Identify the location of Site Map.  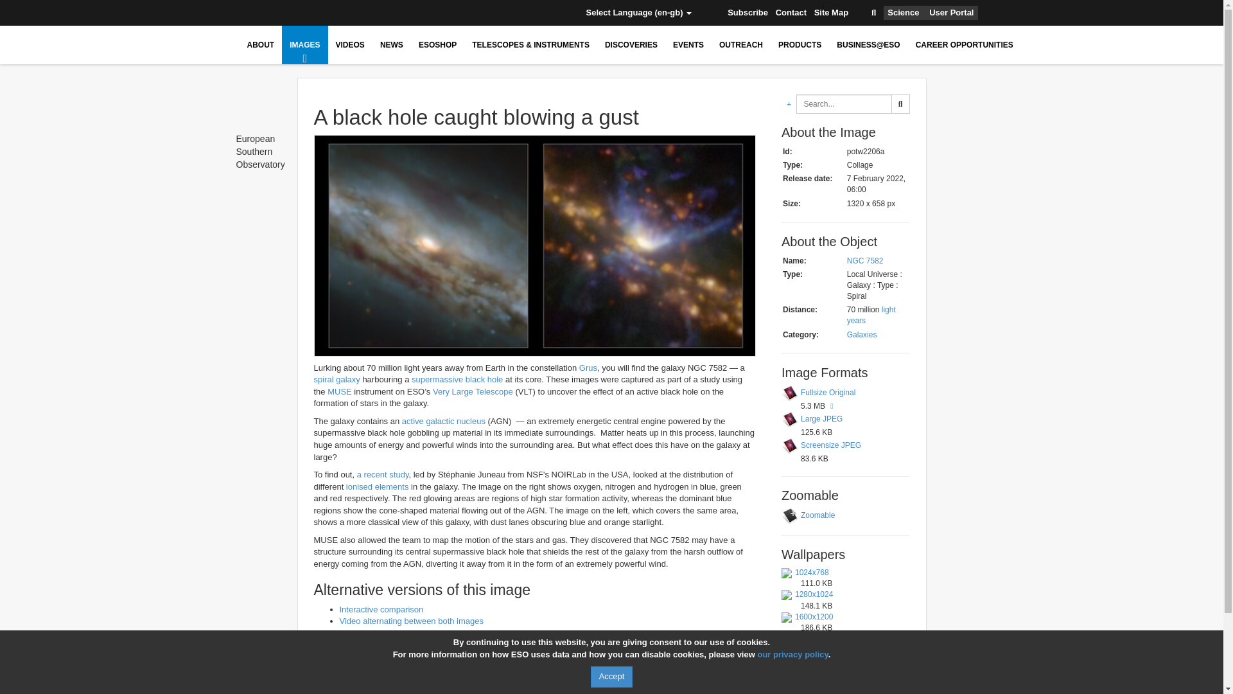
(831, 13).